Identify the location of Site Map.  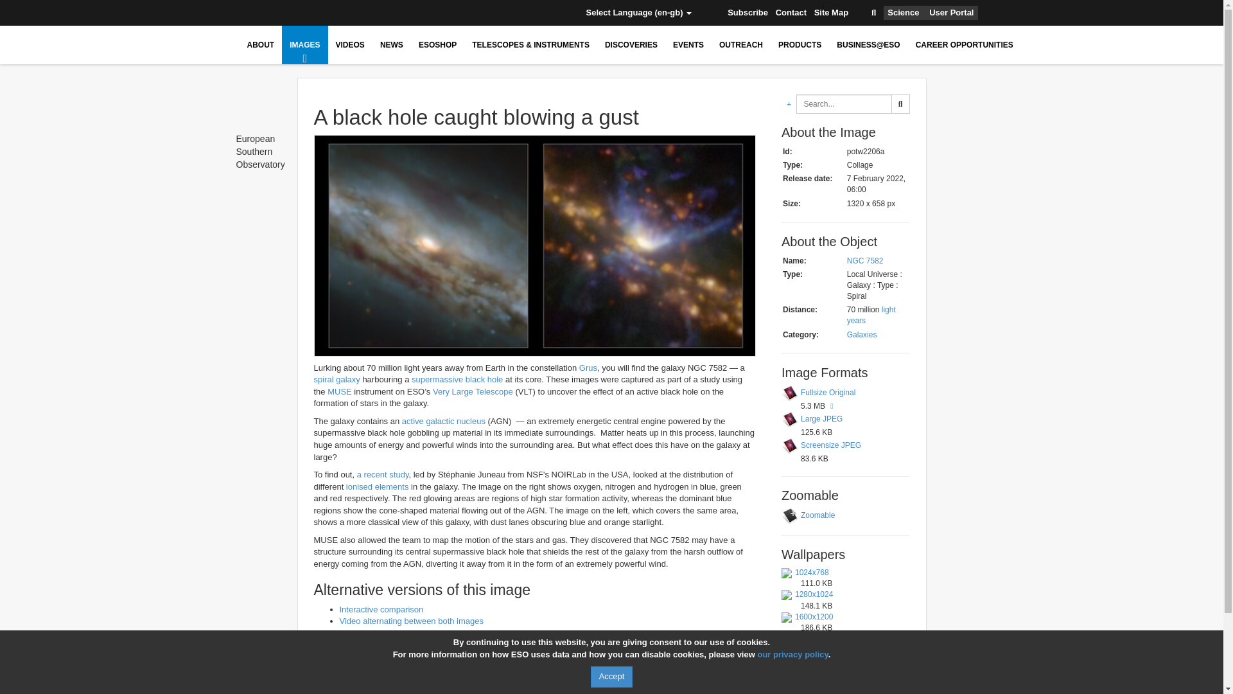
(831, 13).